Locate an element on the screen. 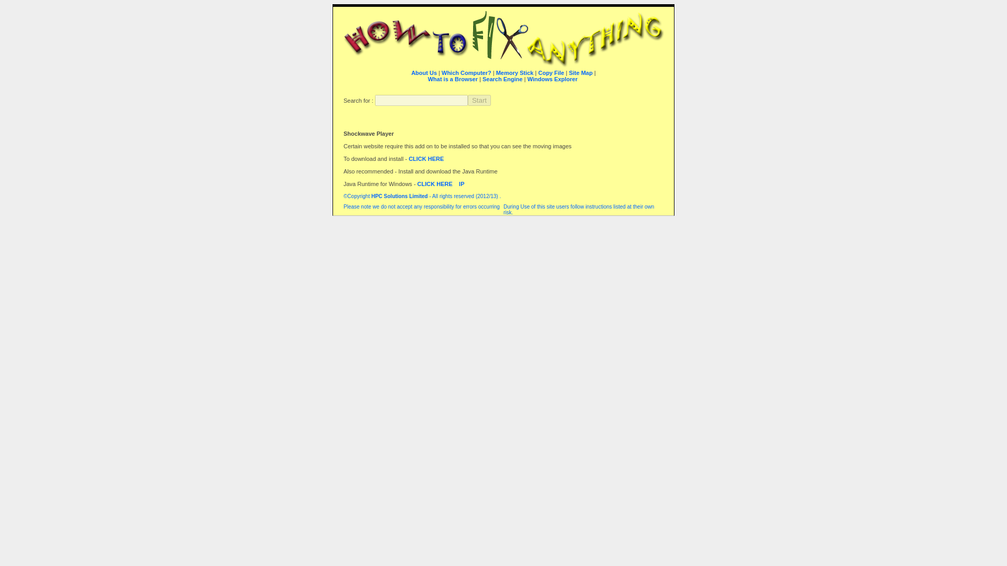  Memory Stick is located at coordinates (515, 72).